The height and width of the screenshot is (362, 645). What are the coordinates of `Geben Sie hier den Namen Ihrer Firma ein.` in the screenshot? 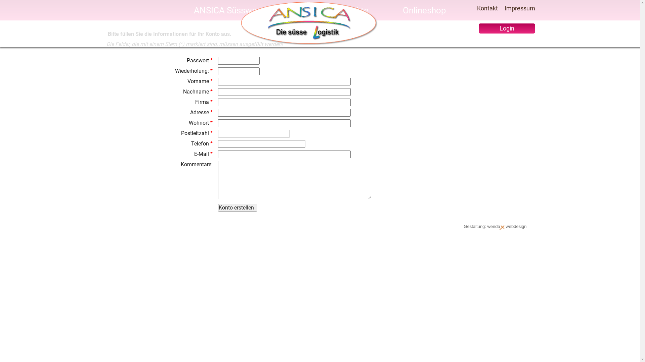 It's located at (284, 103).